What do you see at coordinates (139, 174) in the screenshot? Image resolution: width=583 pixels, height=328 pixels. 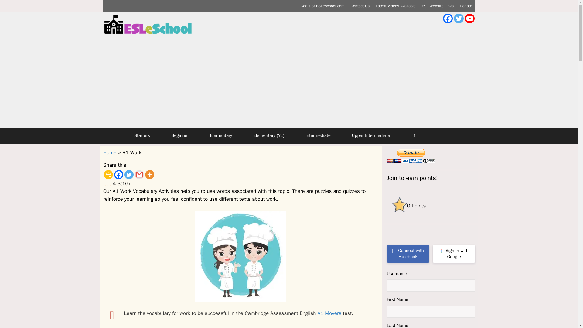 I see `Google Gmail` at bounding box center [139, 174].